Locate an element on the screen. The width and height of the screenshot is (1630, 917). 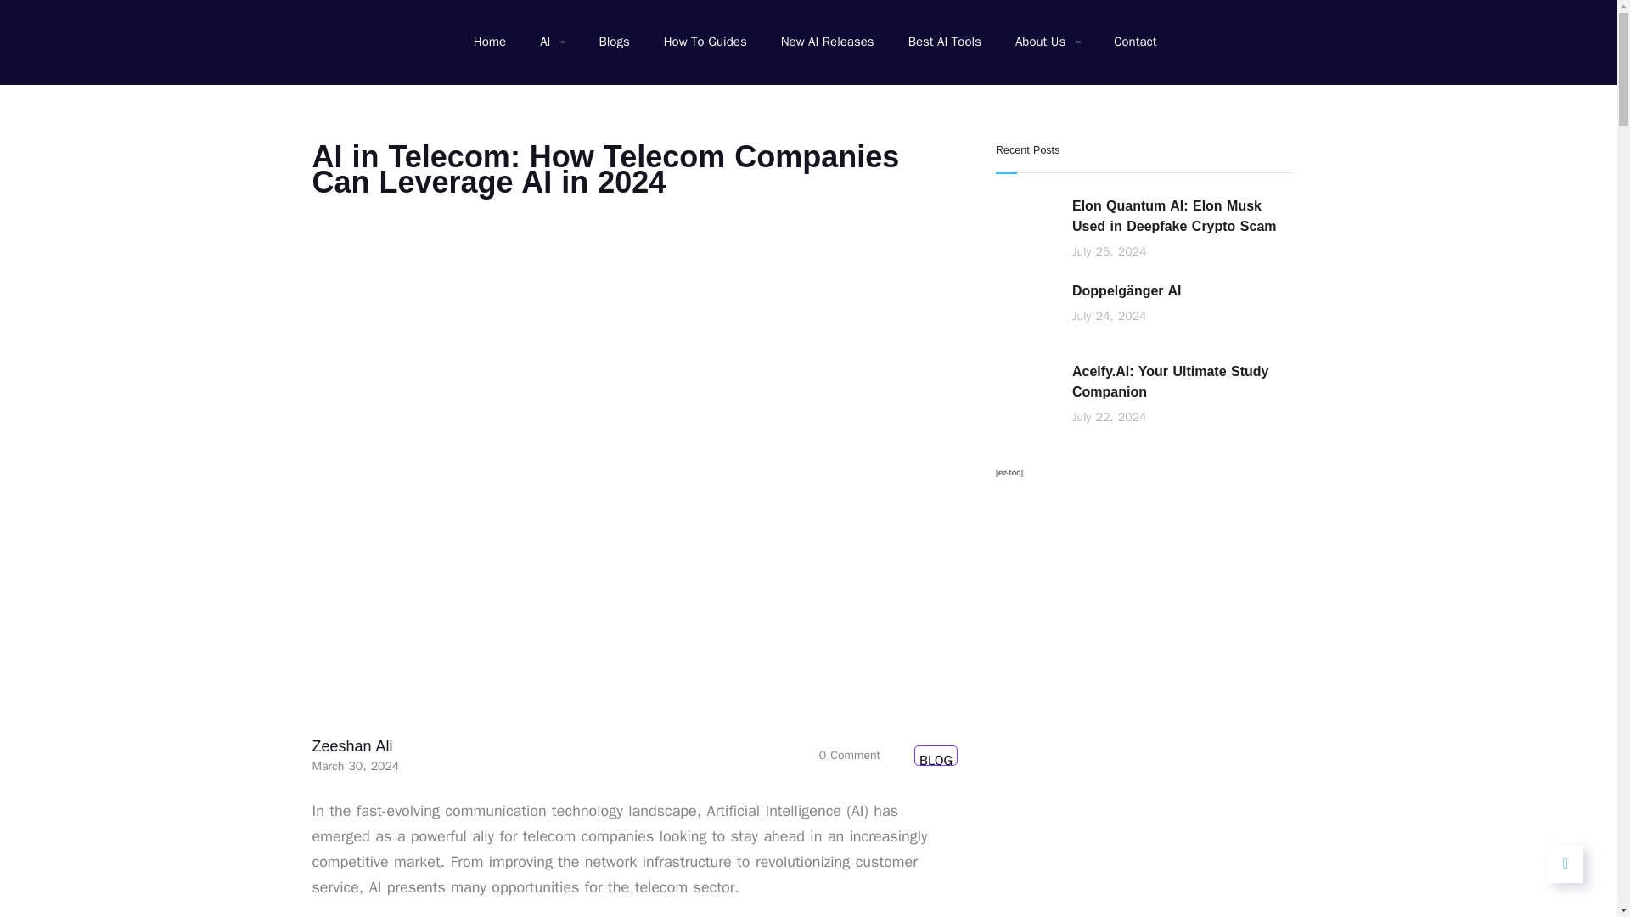
BLOG is located at coordinates (936, 756).